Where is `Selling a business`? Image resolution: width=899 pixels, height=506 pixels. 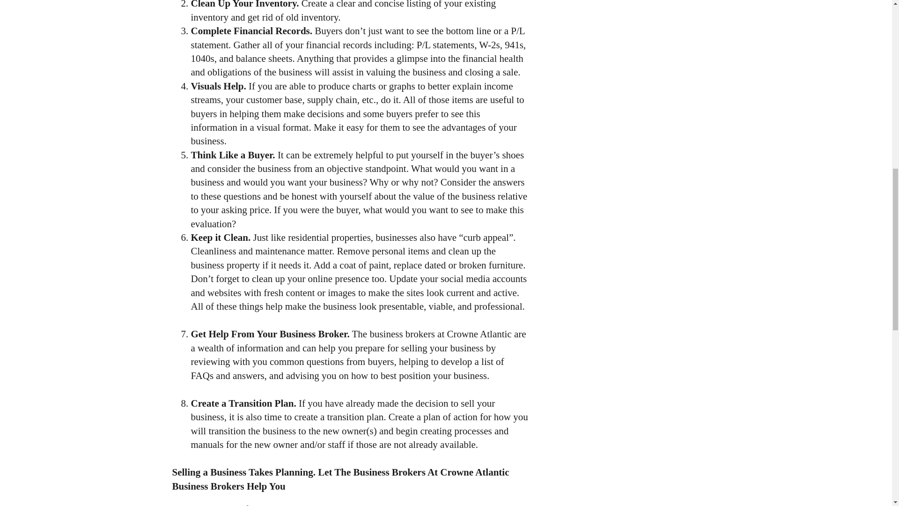
Selling a business is located at coordinates (207, 505).